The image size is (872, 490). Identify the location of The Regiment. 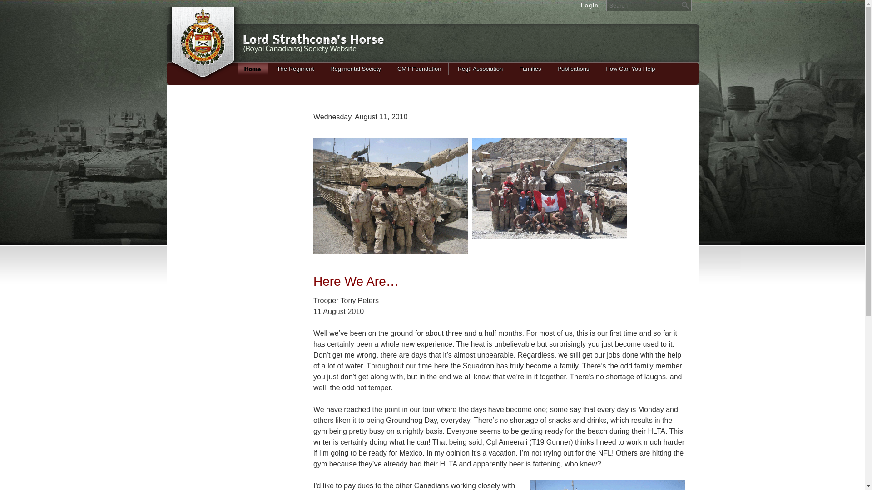
(296, 69).